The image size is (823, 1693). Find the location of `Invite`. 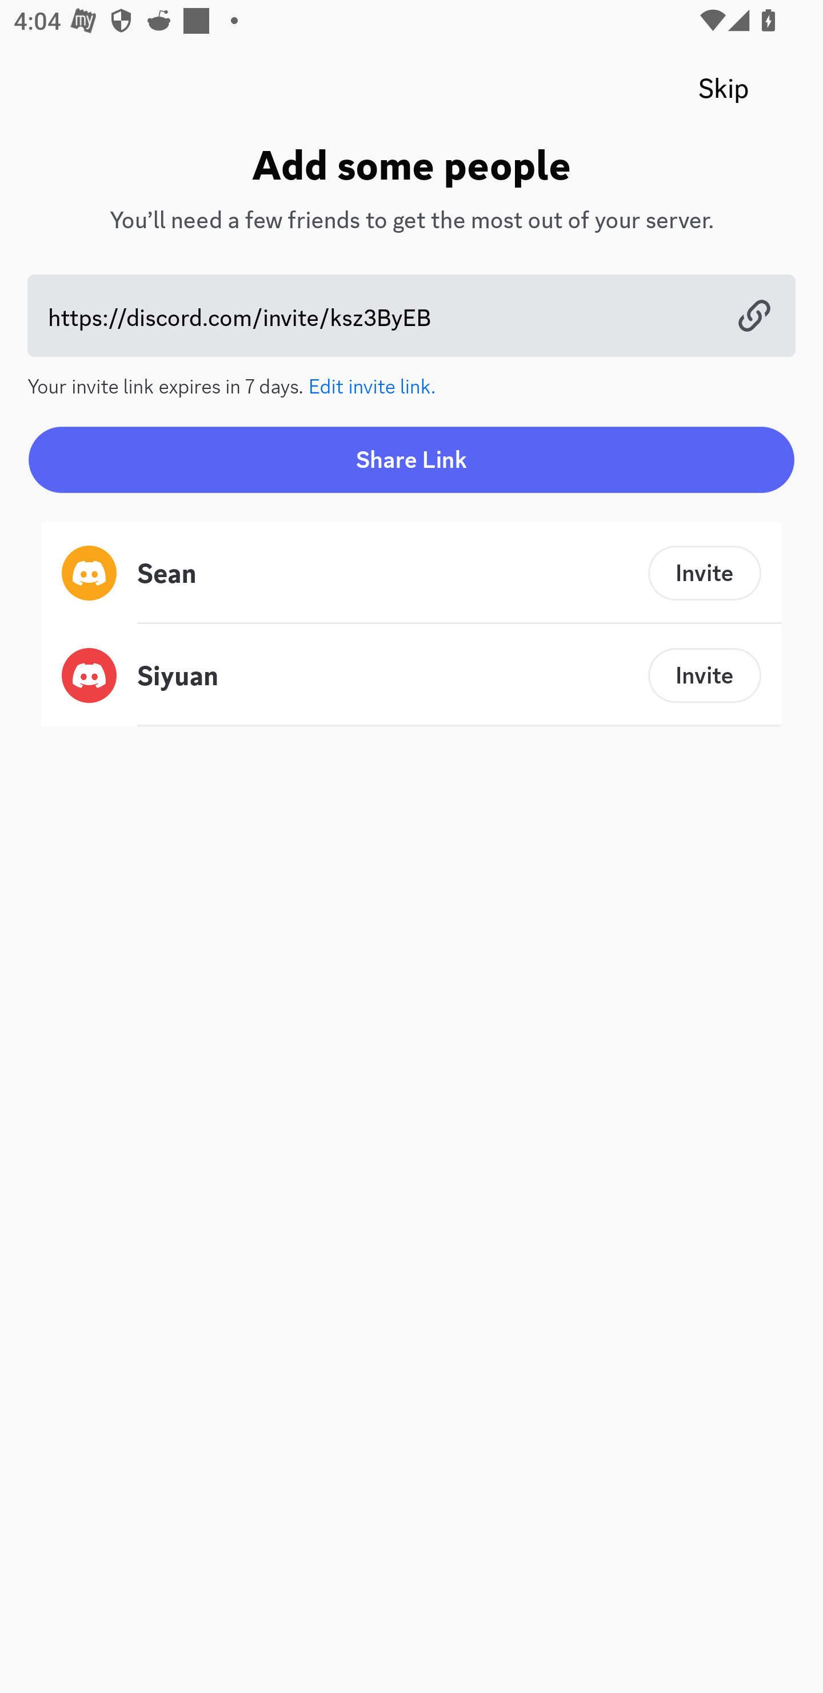

Invite is located at coordinates (705, 675).